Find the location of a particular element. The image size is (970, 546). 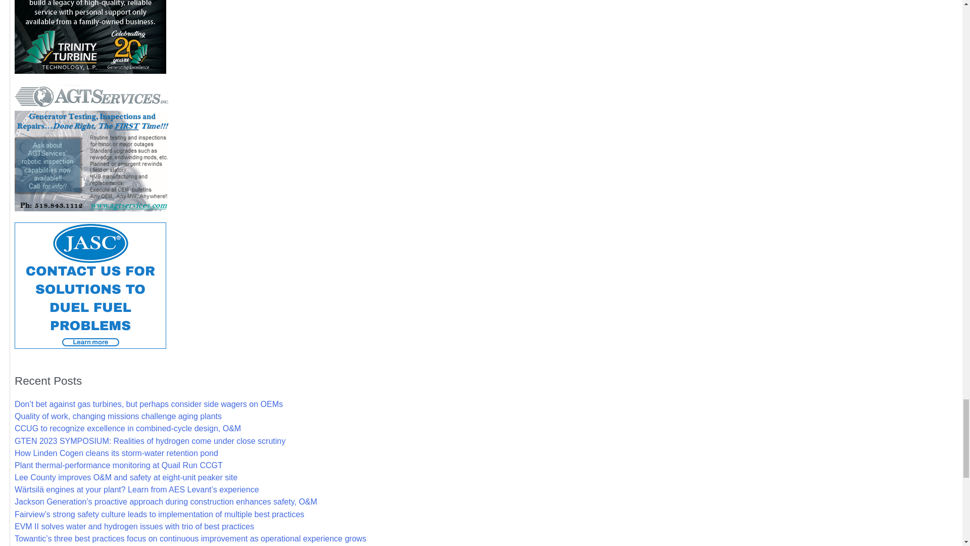

Quality of work, changing missions challenge aging plants is located at coordinates (118, 416).